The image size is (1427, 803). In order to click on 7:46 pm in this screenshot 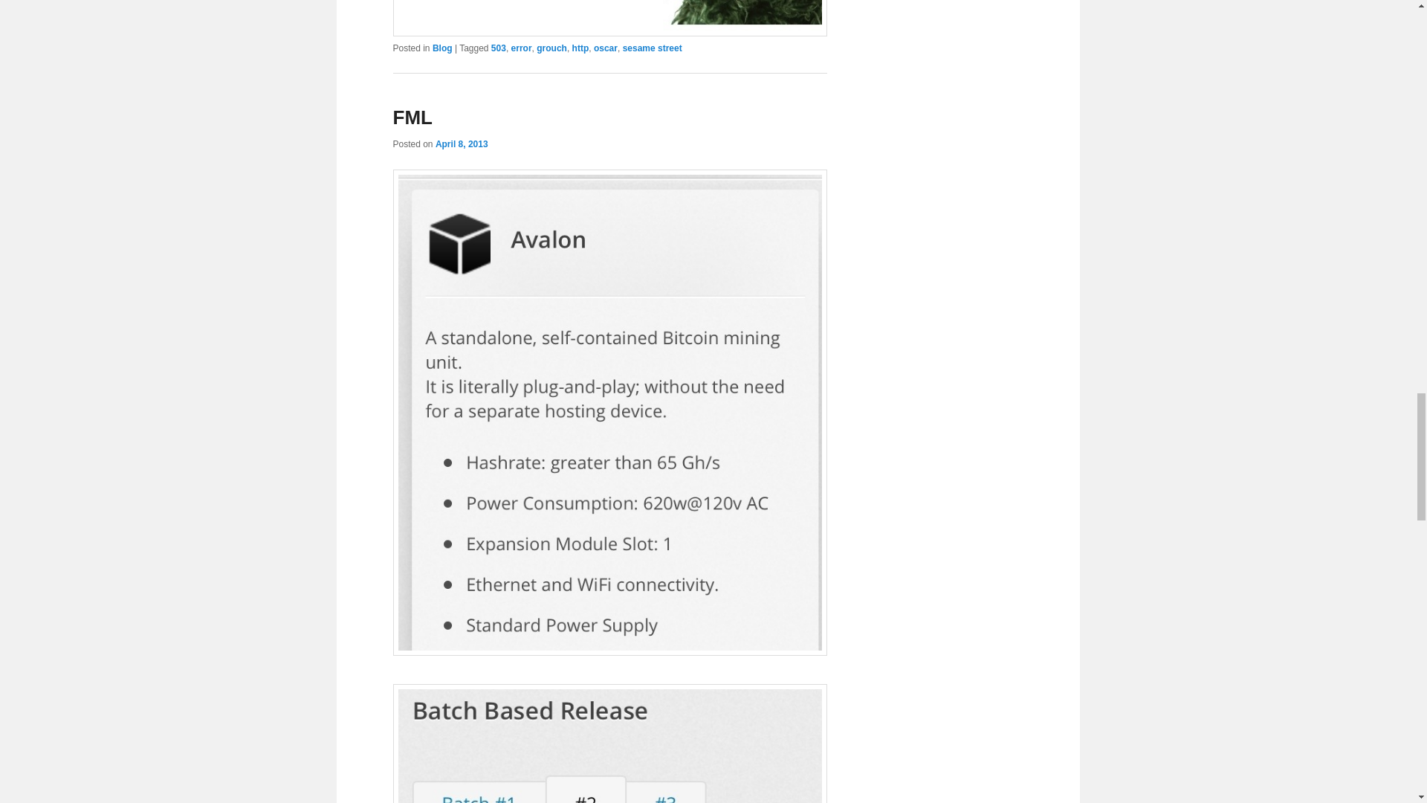, I will do `click(461, 143)`.